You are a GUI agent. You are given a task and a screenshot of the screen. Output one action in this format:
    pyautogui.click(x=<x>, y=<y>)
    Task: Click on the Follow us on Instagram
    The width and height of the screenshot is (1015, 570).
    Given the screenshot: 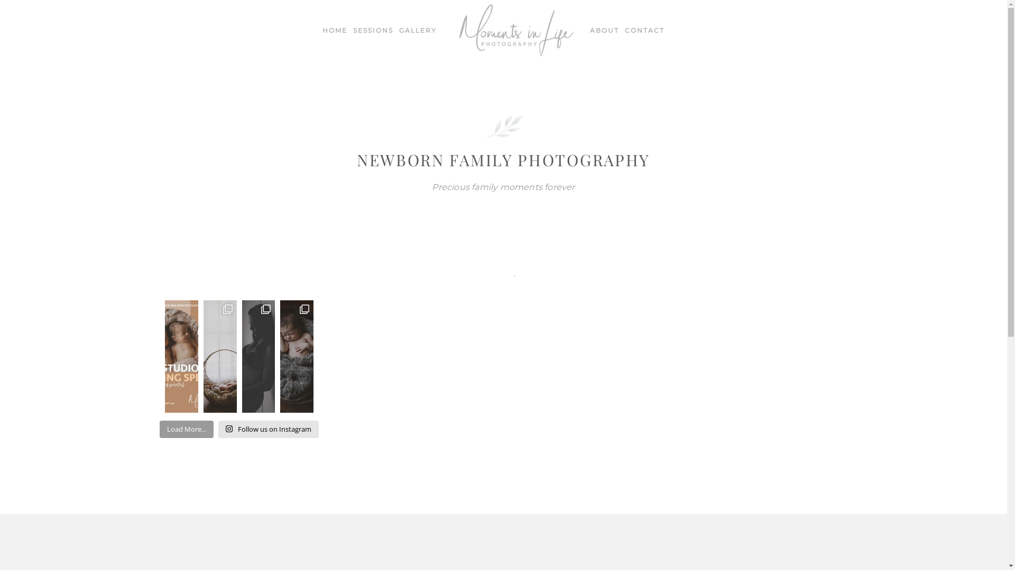 What is the action you would take?
    pyautogui.click(x=269, y=429)
    